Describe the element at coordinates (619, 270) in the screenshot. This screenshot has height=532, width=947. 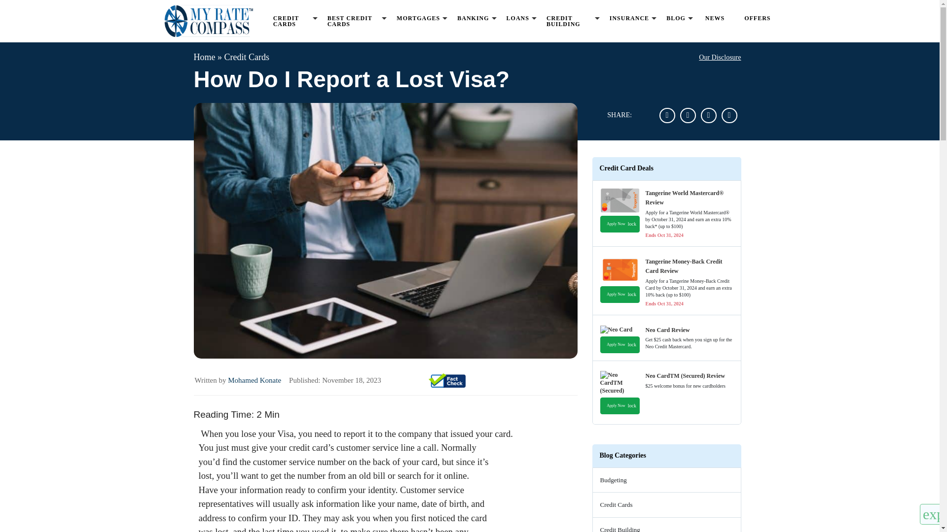
I see `Tangerine Money-Back Credit Card` at that location.